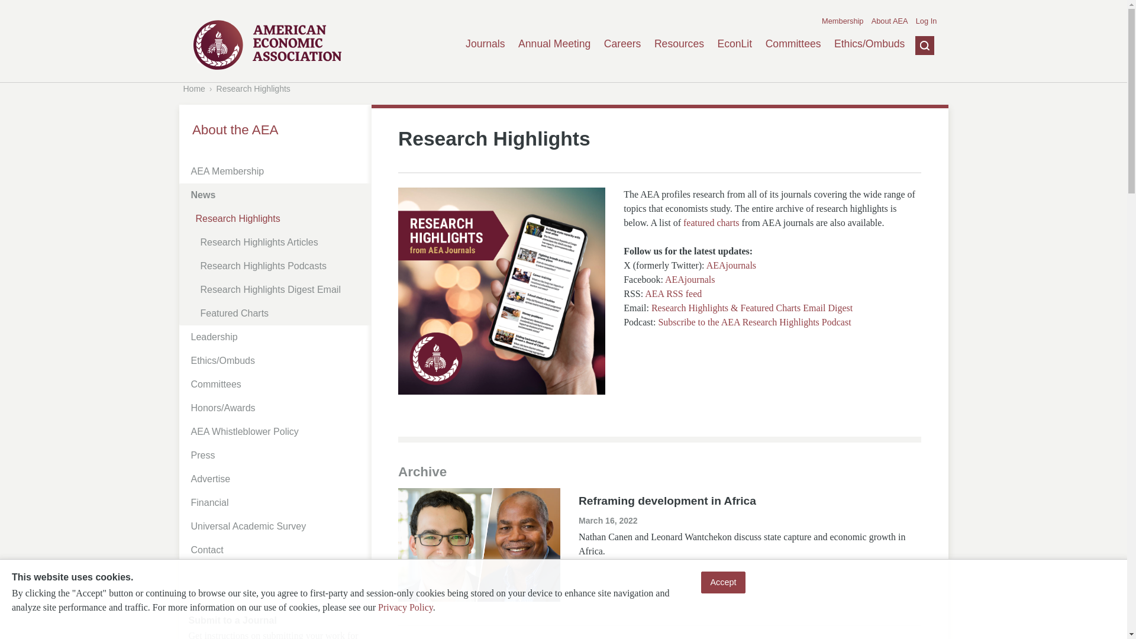 The width and height of the screenshot is (1136, 639). Describe the element at coordinates (734, 44) in the screenshot. I see `EconLit` at that location.